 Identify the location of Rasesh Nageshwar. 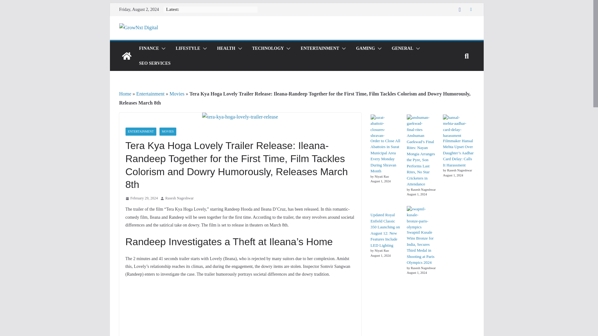
(179, 198).